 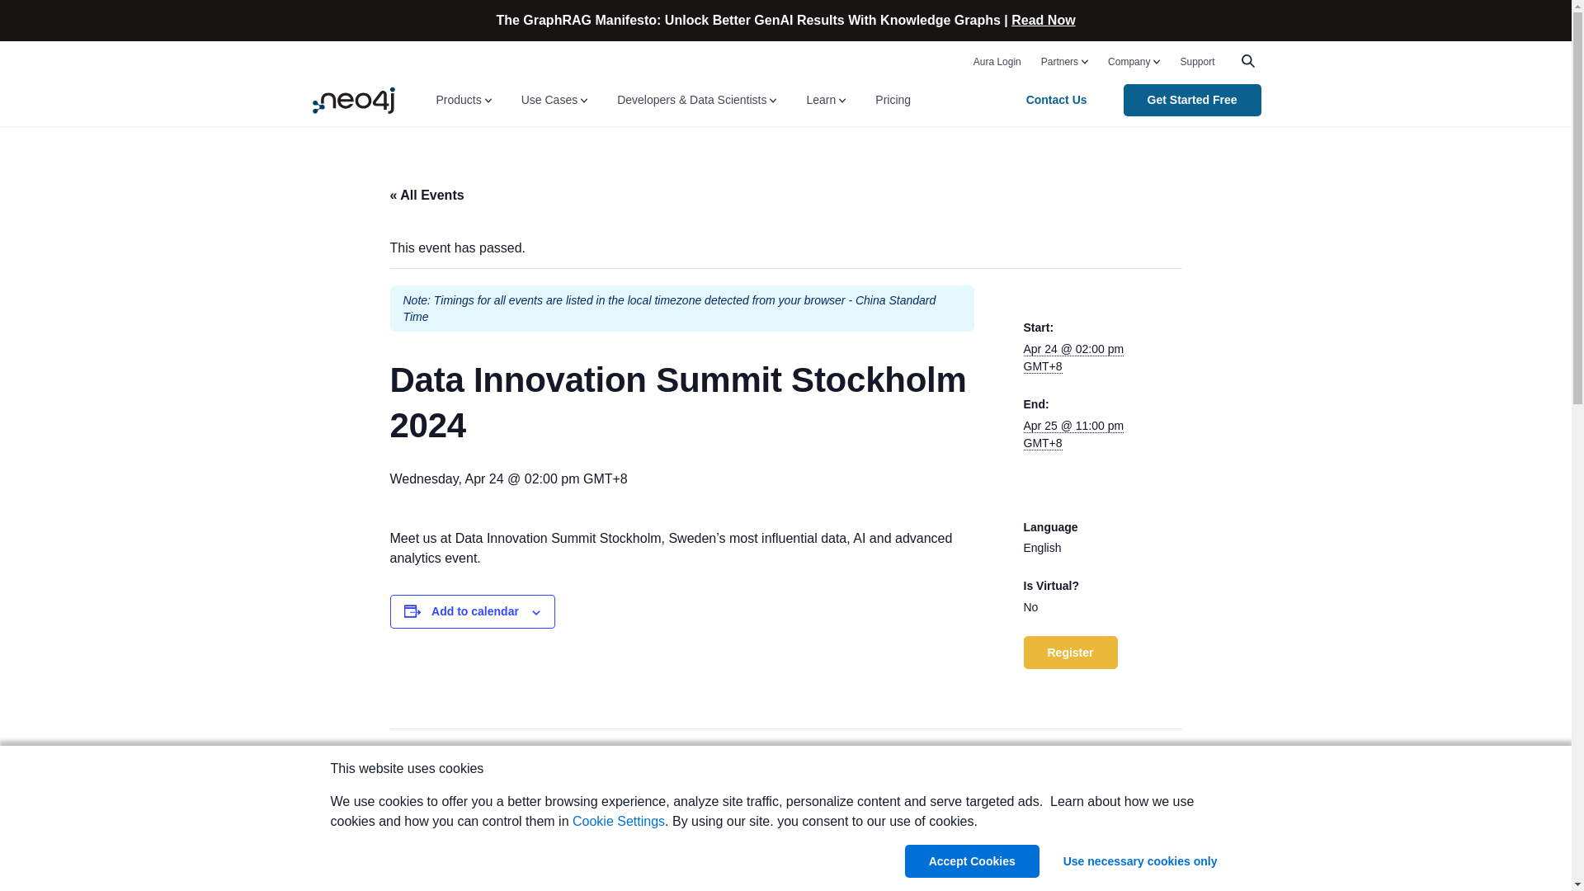 What do you see at coordinates (619, 822) in the screenshot?
I see `Cookie Settings` at bounding box center [619, 822].